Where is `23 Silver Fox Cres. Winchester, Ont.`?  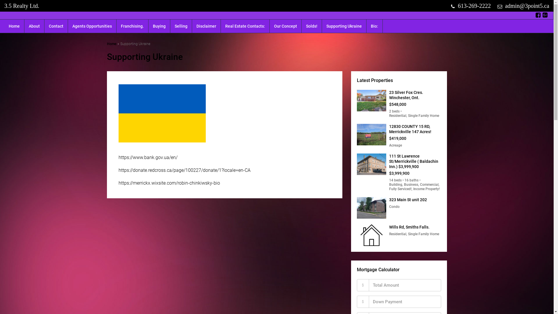 23 Silver Fox Cres. Winchester, Ont. is located at coordinates (406, 95).